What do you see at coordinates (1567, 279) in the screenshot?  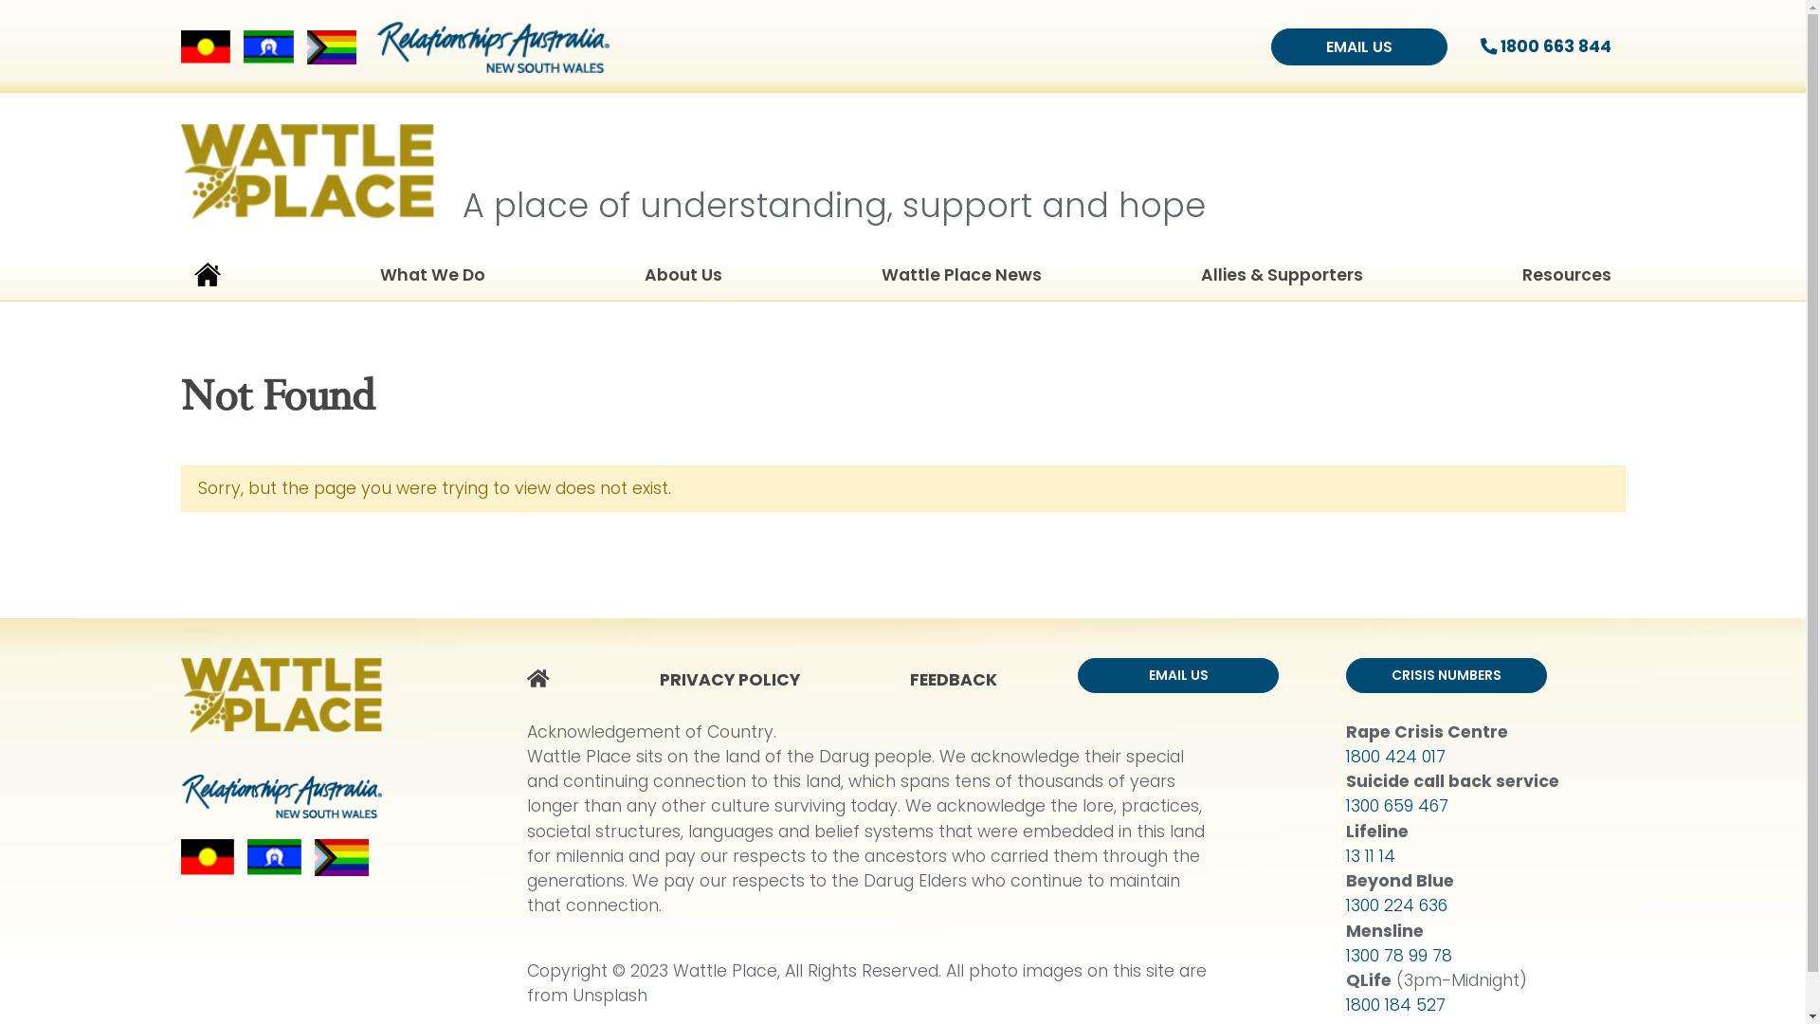 I see `Resources` at bounding box center [1567, 279].